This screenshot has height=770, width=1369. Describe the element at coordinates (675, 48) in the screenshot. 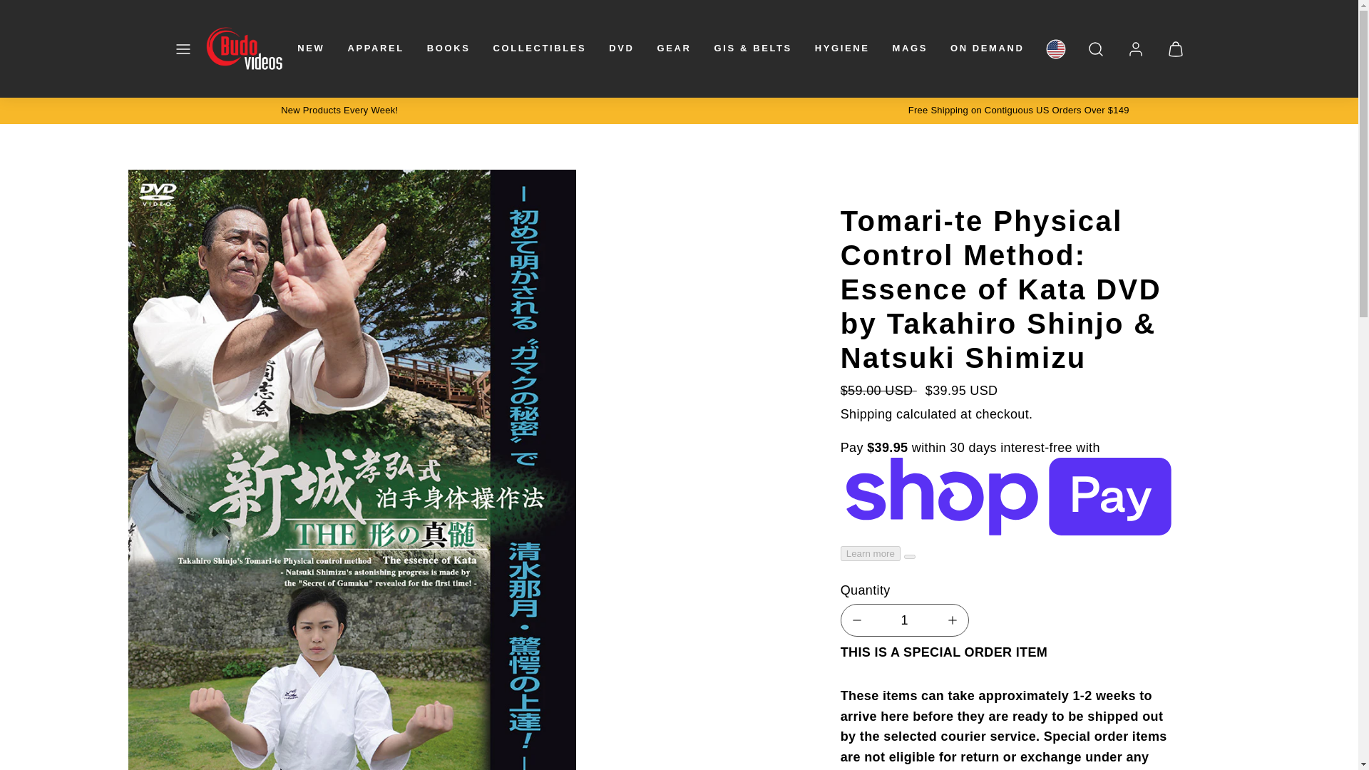

I see `GEAR` at that location.